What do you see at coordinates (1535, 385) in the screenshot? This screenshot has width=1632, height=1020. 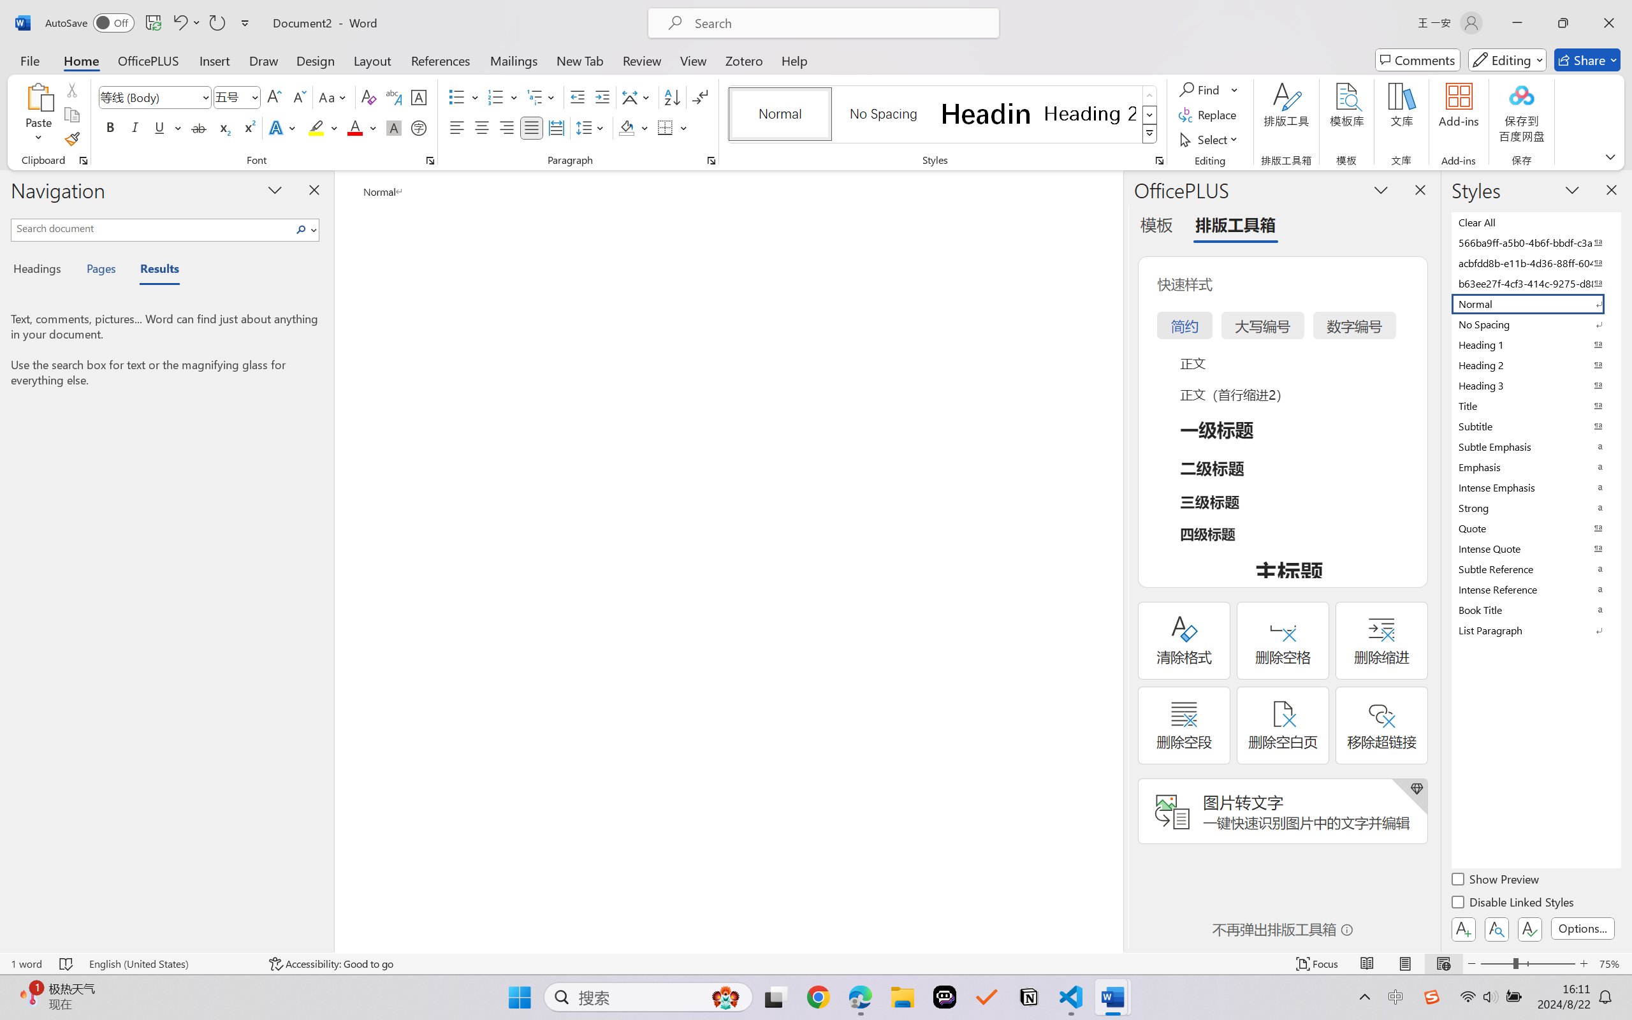 I see `Heading 3` at bounding box center [1535, 385].